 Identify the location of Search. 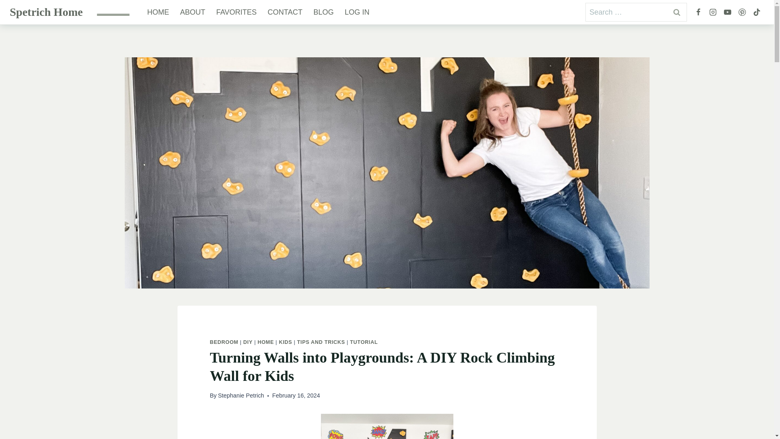
(677, 11).